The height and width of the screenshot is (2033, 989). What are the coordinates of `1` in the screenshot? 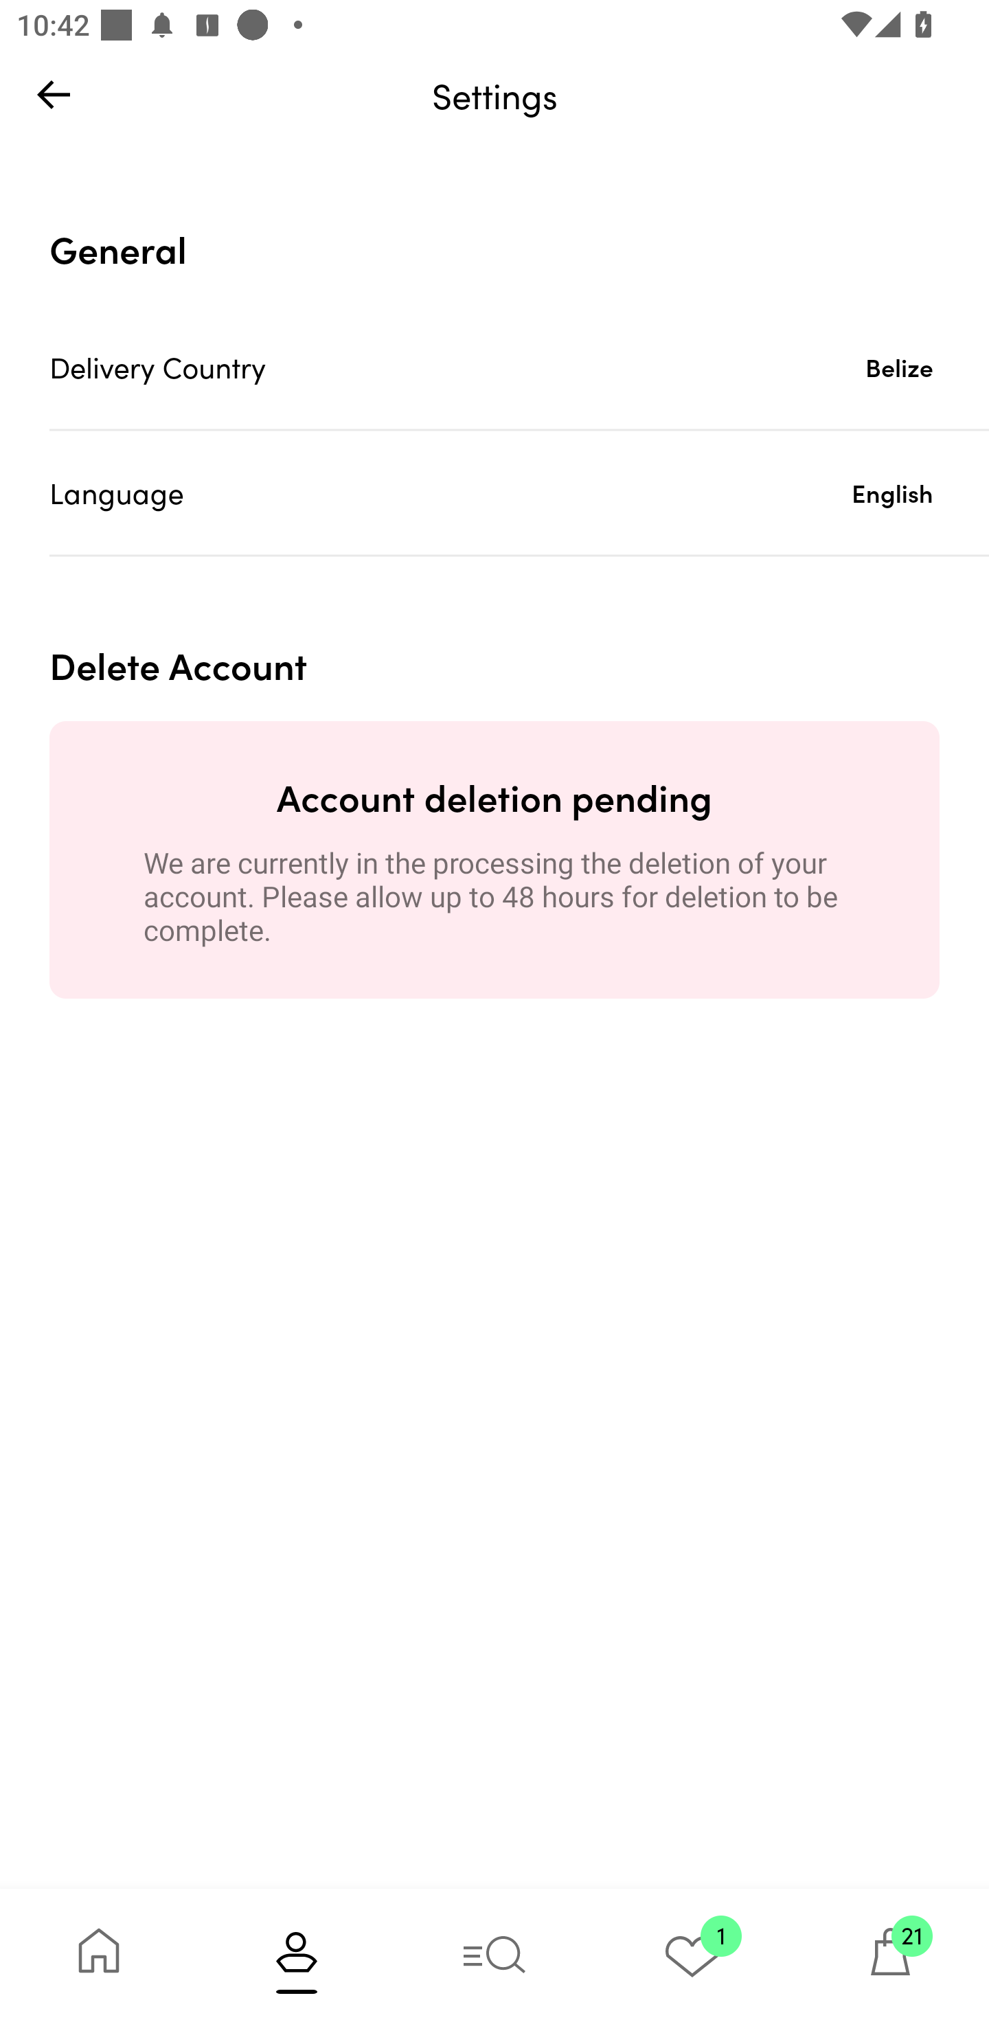 It's located at (692, 1960).